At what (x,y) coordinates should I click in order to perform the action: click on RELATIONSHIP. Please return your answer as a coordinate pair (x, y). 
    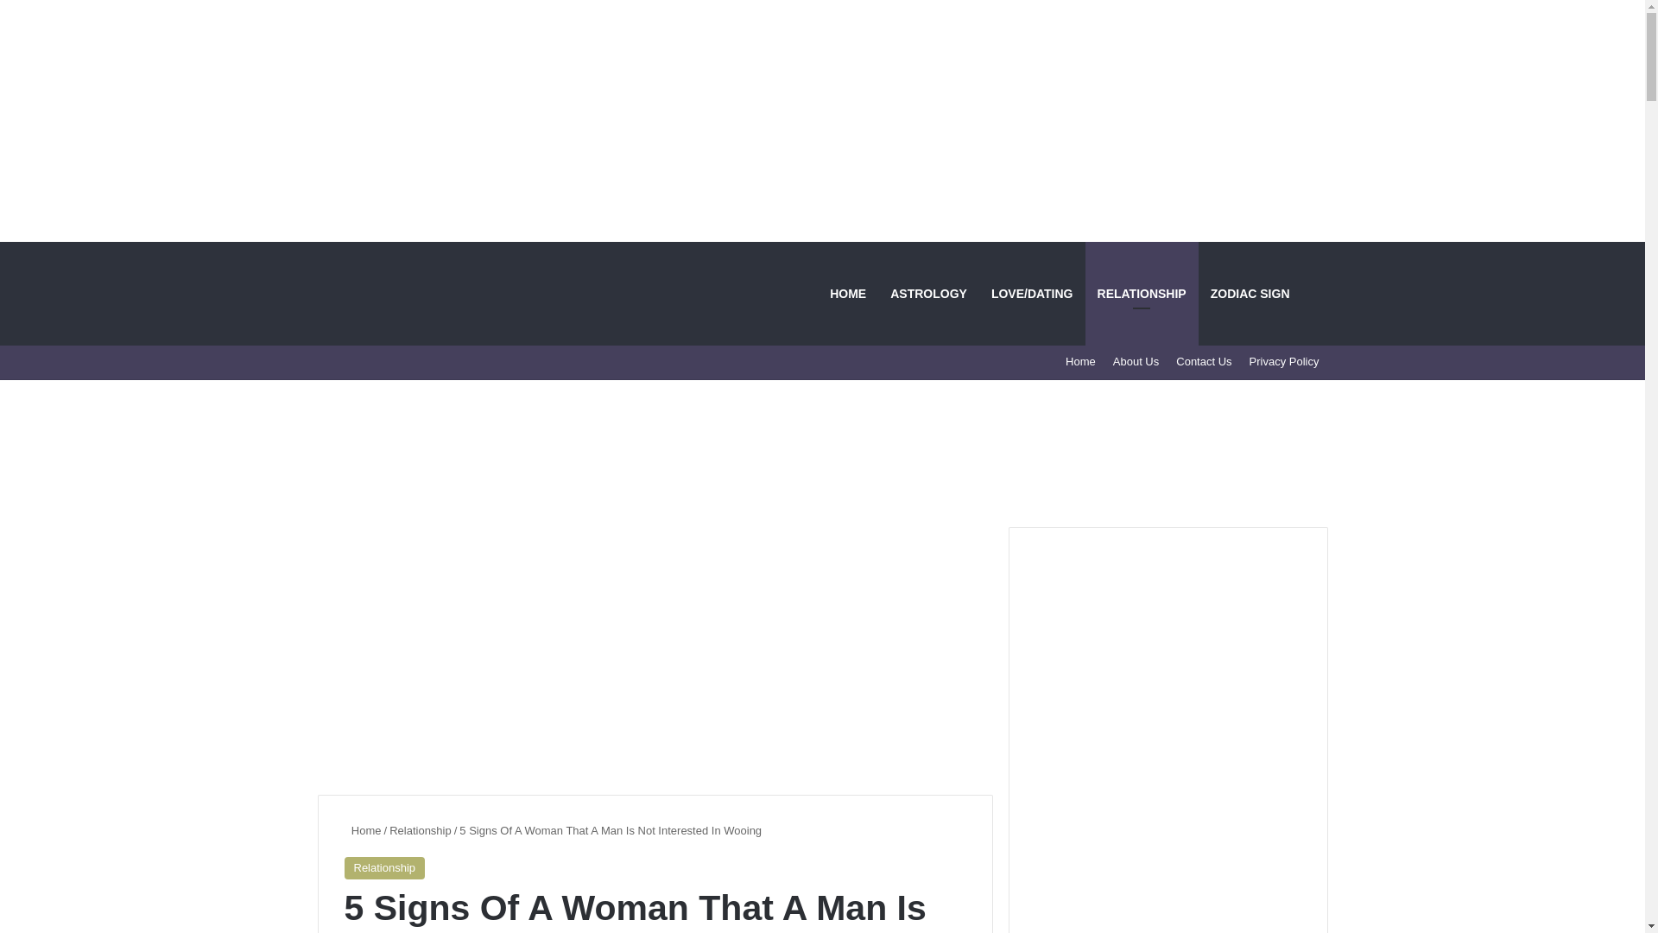
    Looking at the image, I should click on (1142, 293).